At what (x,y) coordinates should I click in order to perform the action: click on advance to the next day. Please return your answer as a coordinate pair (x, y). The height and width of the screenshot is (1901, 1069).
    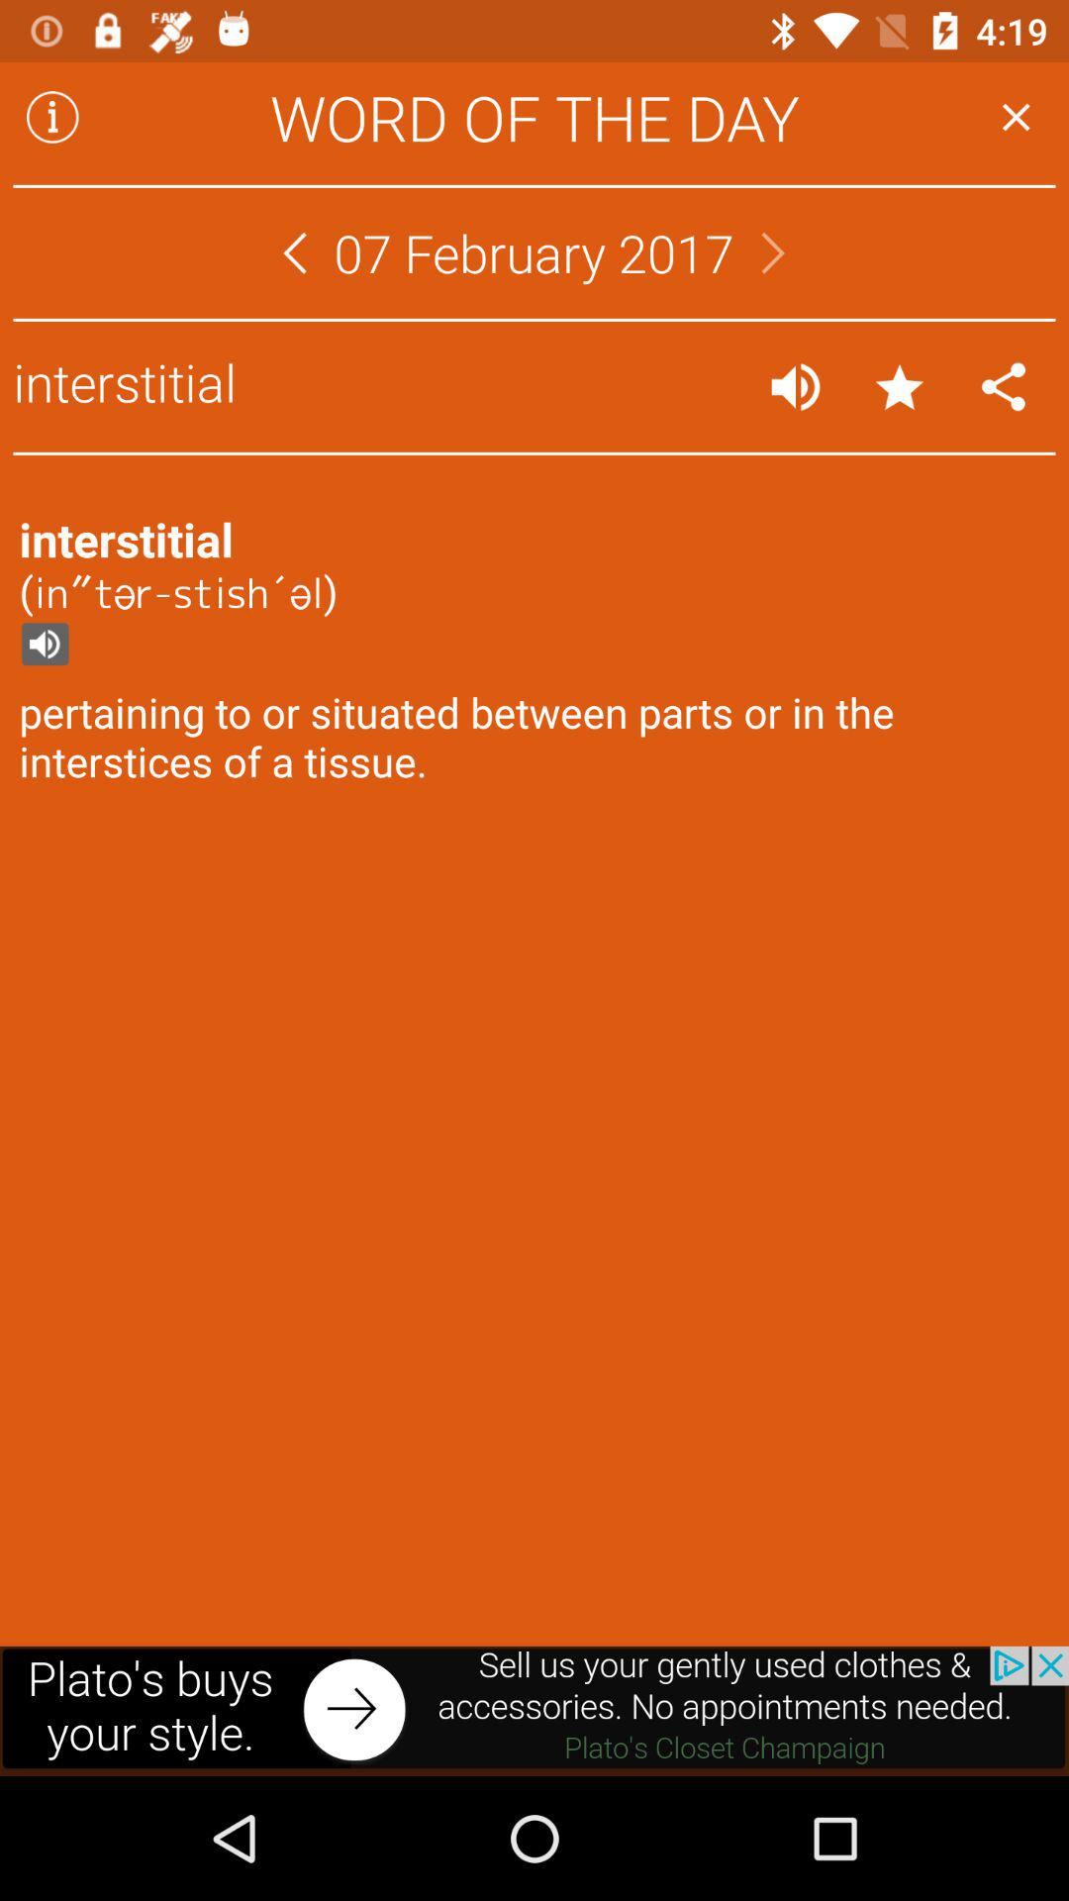
    Looking at the image, I should click on (773, 253).